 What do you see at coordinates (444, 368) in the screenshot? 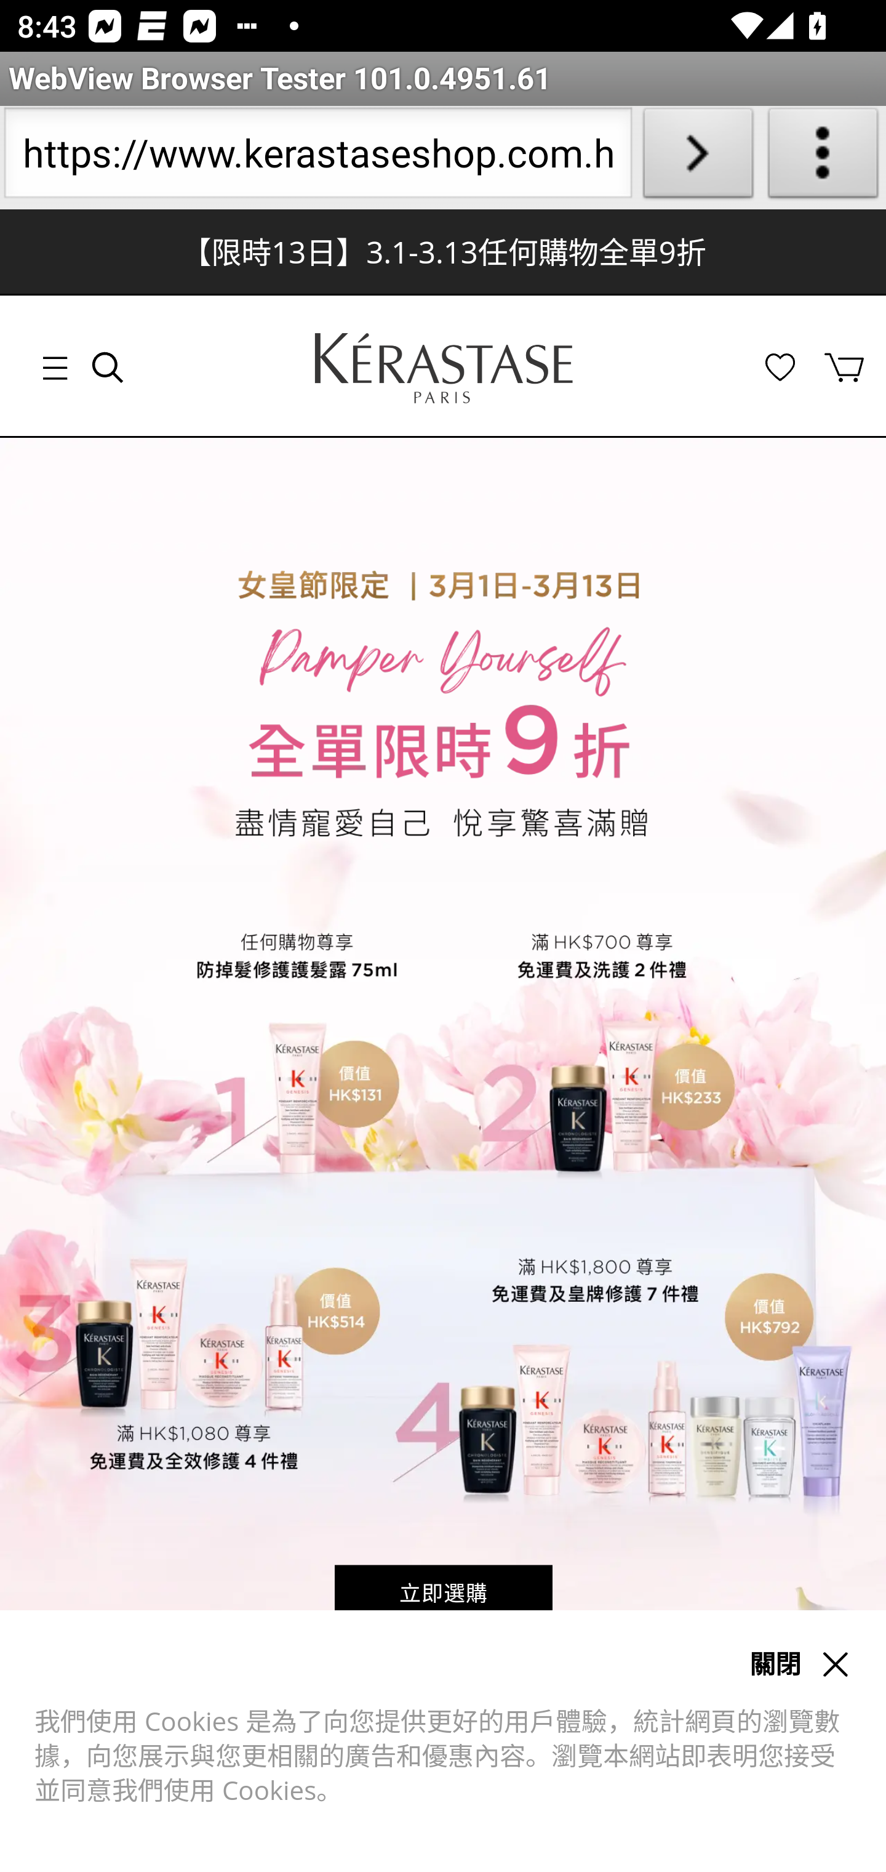
I see `0cddd1fa-92c3-4180-b373-114d772fdfc2` at bounding box center [444, 368].